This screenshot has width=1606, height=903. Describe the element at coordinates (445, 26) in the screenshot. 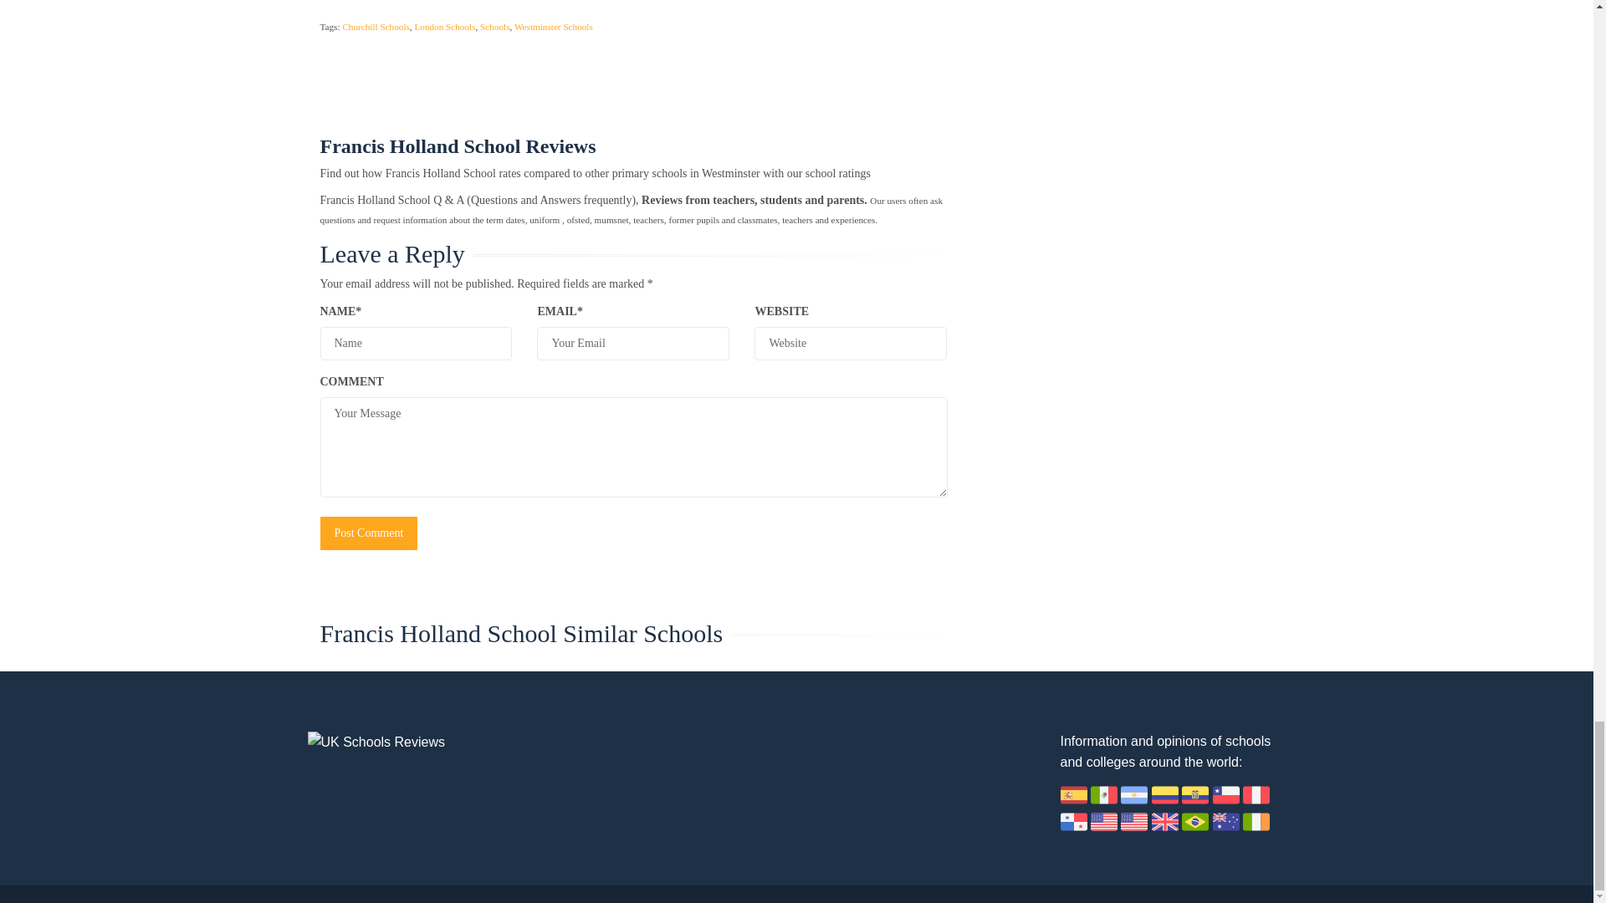

I see `London Schools` at that location.